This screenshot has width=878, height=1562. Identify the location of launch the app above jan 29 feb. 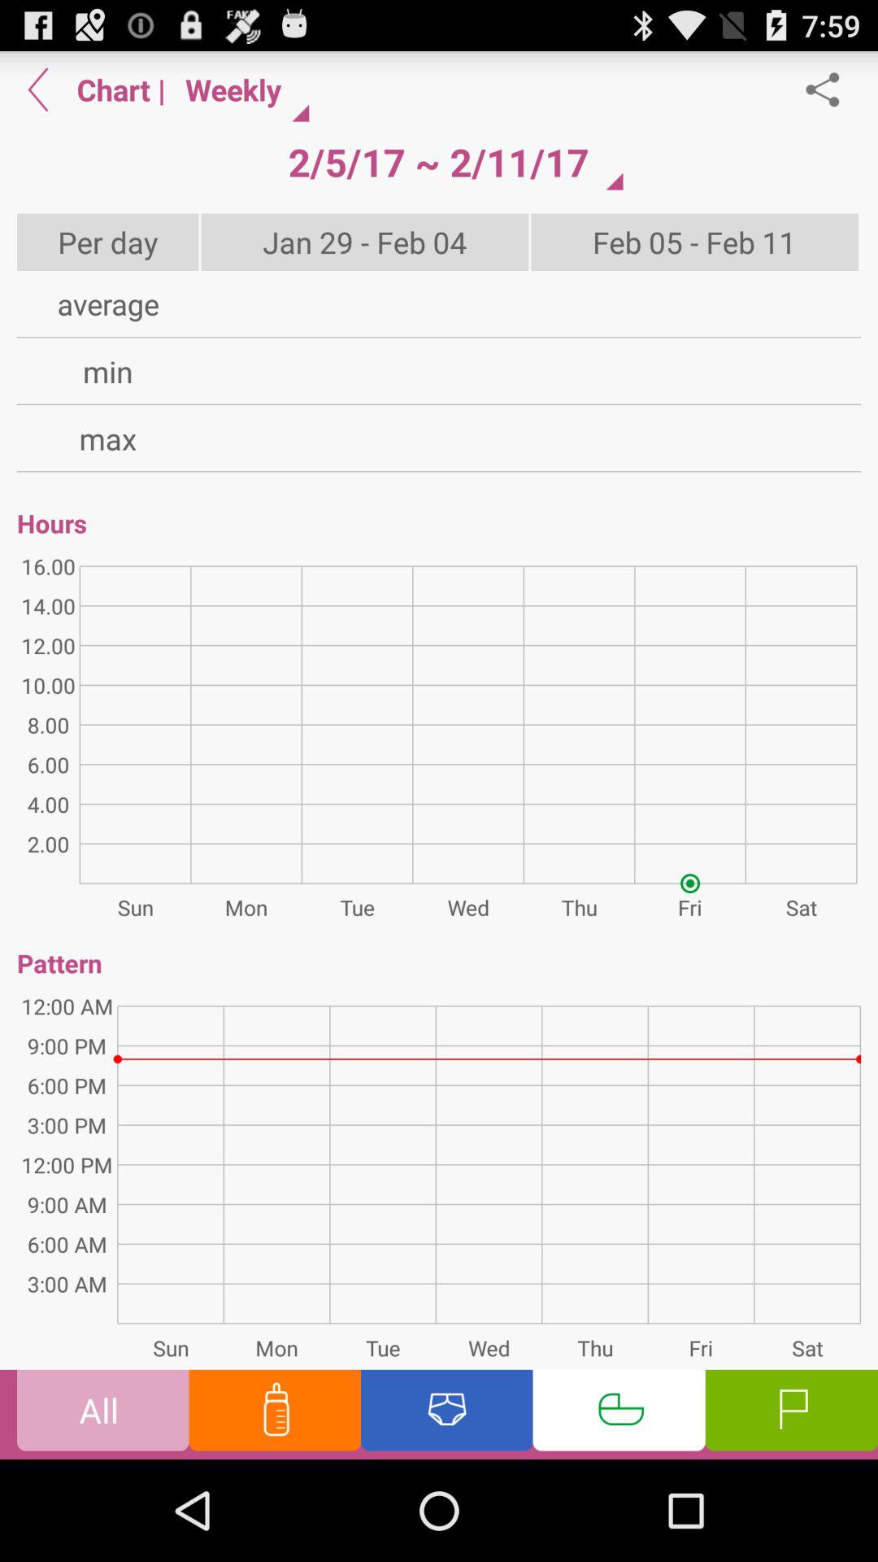
(438, 162).